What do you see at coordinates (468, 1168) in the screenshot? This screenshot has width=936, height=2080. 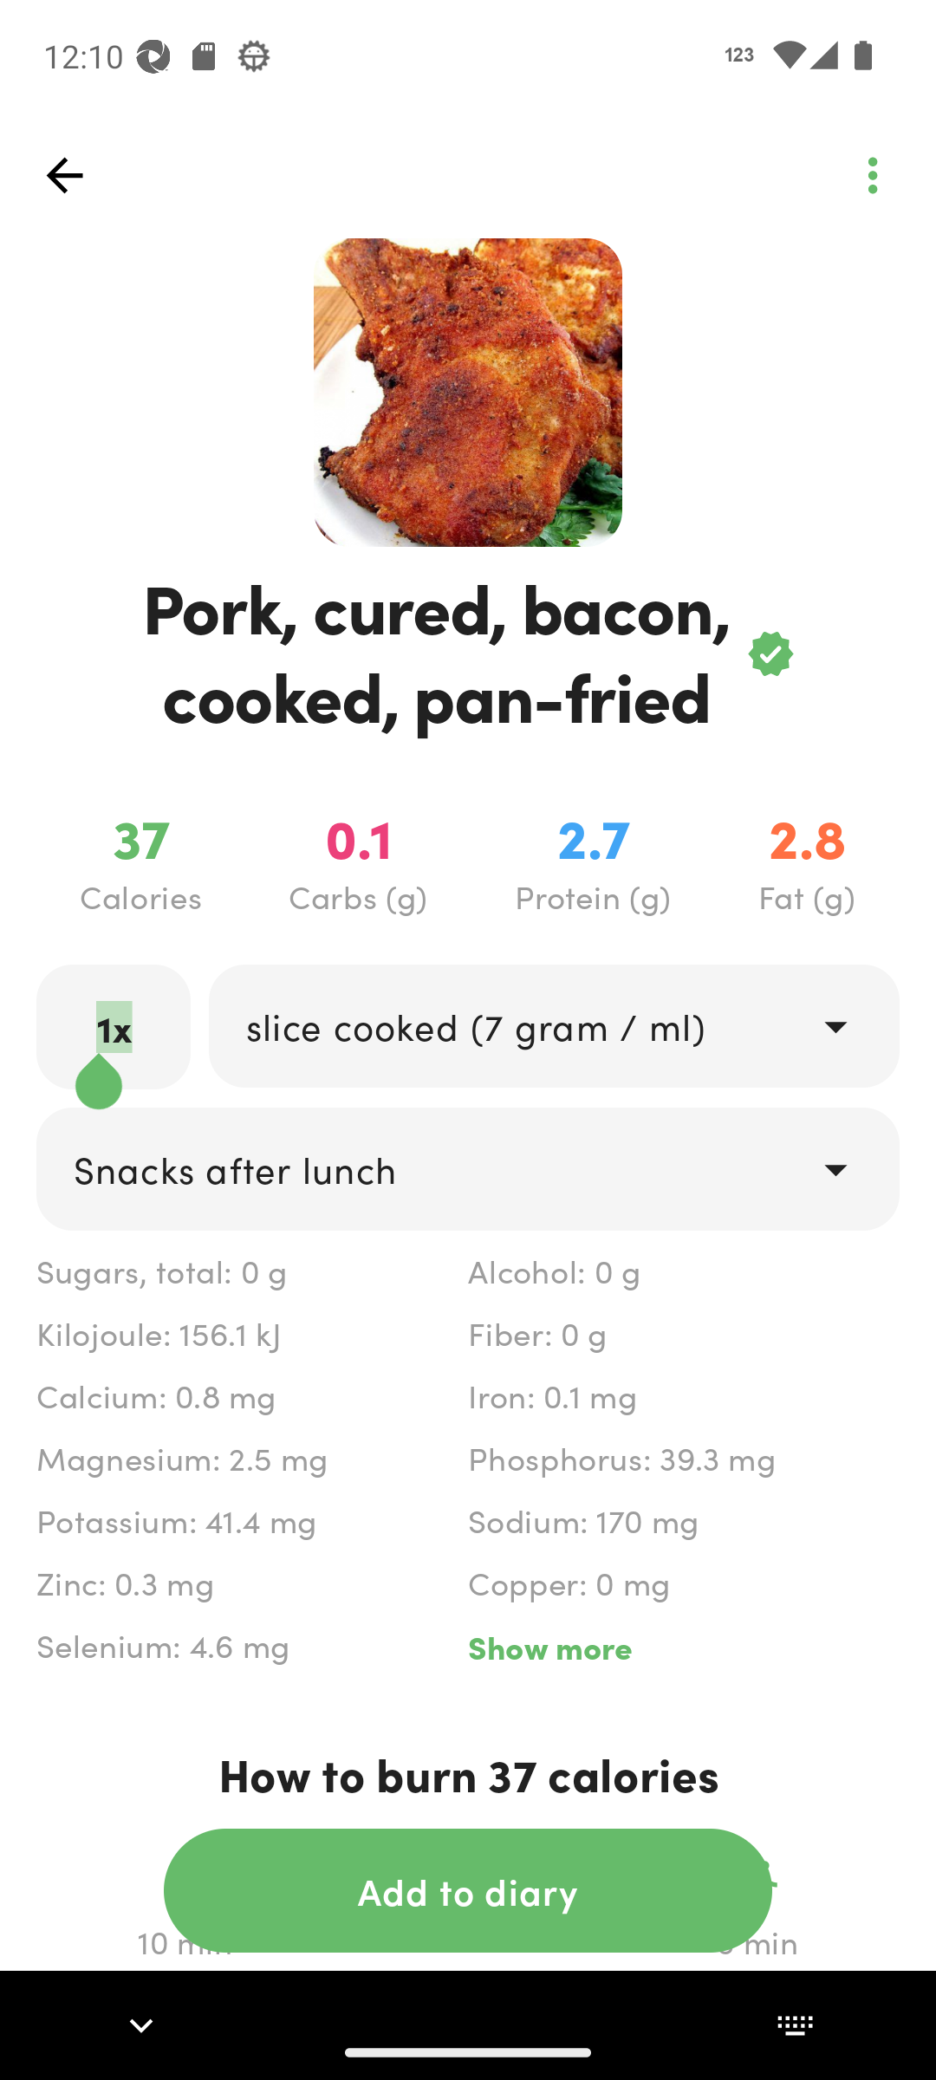 I see `drop_down Snacks after lunch` at bounding box center [468, 1168].